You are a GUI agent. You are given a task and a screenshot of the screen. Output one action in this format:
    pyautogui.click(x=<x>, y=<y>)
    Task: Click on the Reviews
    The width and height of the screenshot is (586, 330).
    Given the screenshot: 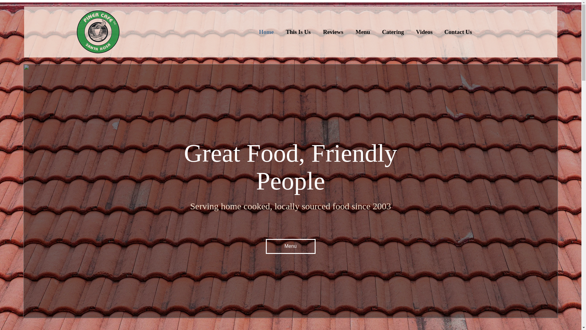 What is the action you would take?
    pyautogui.click(x=333, y=32)
    